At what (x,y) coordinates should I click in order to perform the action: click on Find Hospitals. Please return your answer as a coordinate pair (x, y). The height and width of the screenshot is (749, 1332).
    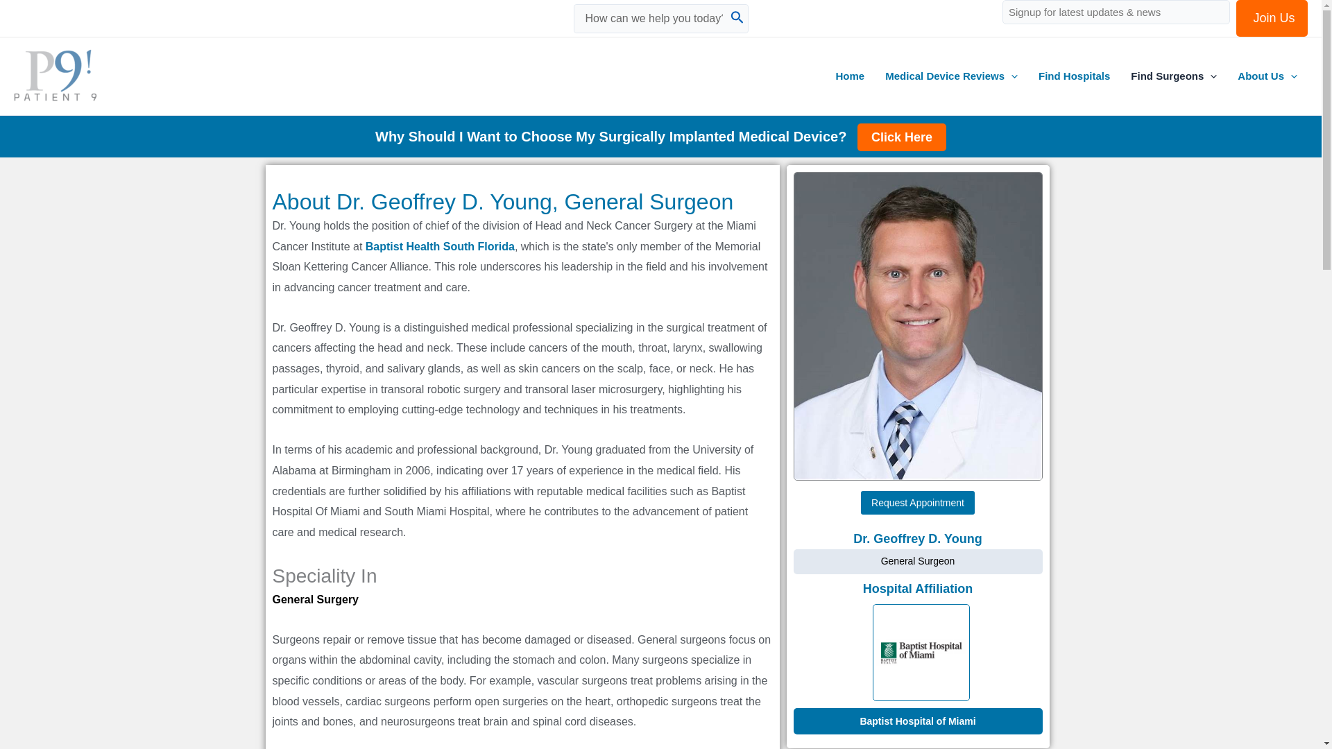
    Looking at the image, I should click on (1074, 76).